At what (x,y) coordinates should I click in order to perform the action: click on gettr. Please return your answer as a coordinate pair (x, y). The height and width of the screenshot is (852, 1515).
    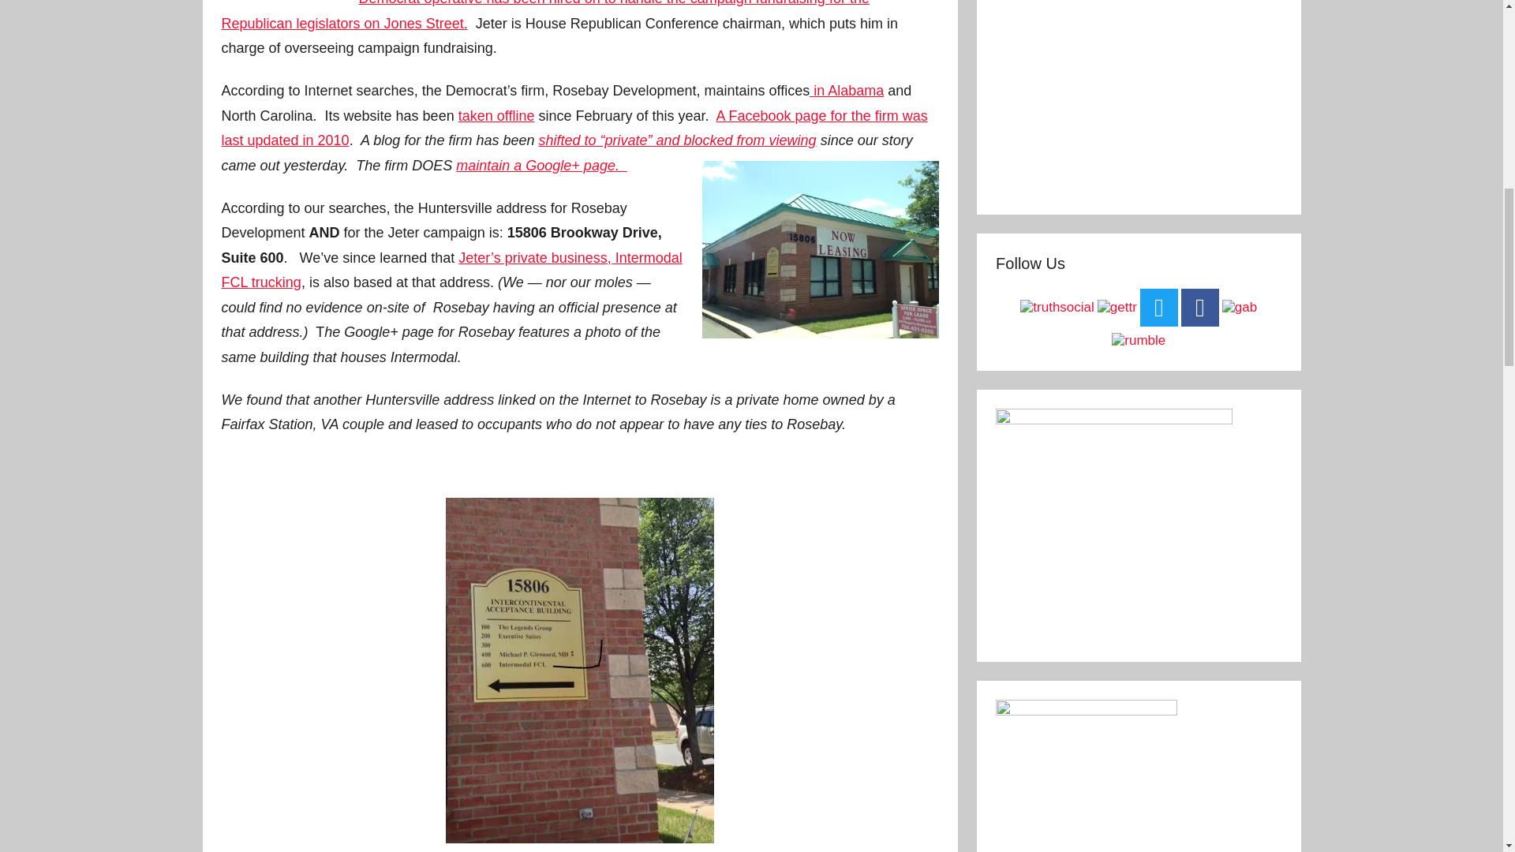
    Looking at the image, I should click on (1117, 307).